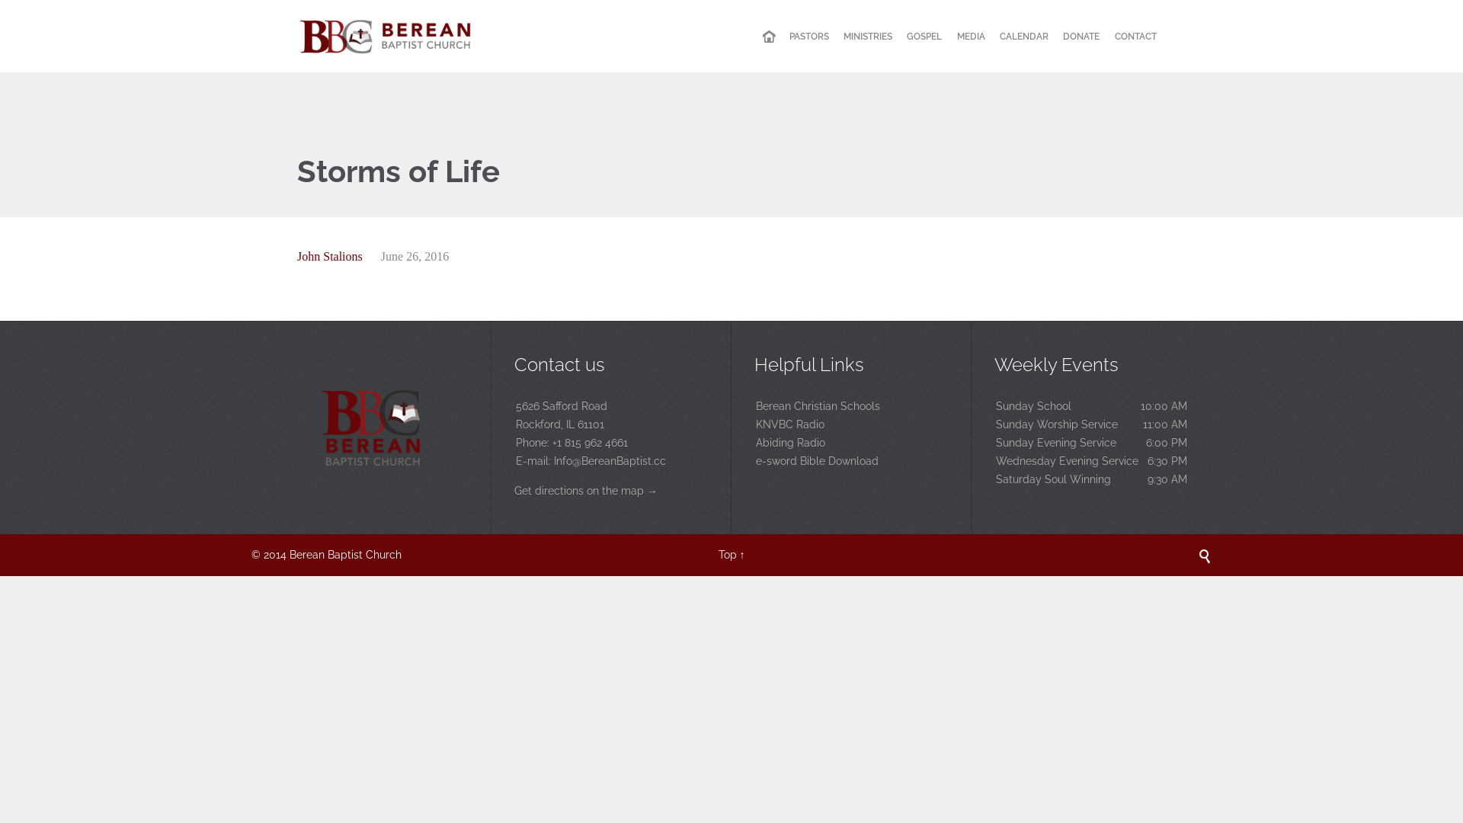 This screenshot has height=823, width=1463. I want to click on MEDIA, so click(971, 37).